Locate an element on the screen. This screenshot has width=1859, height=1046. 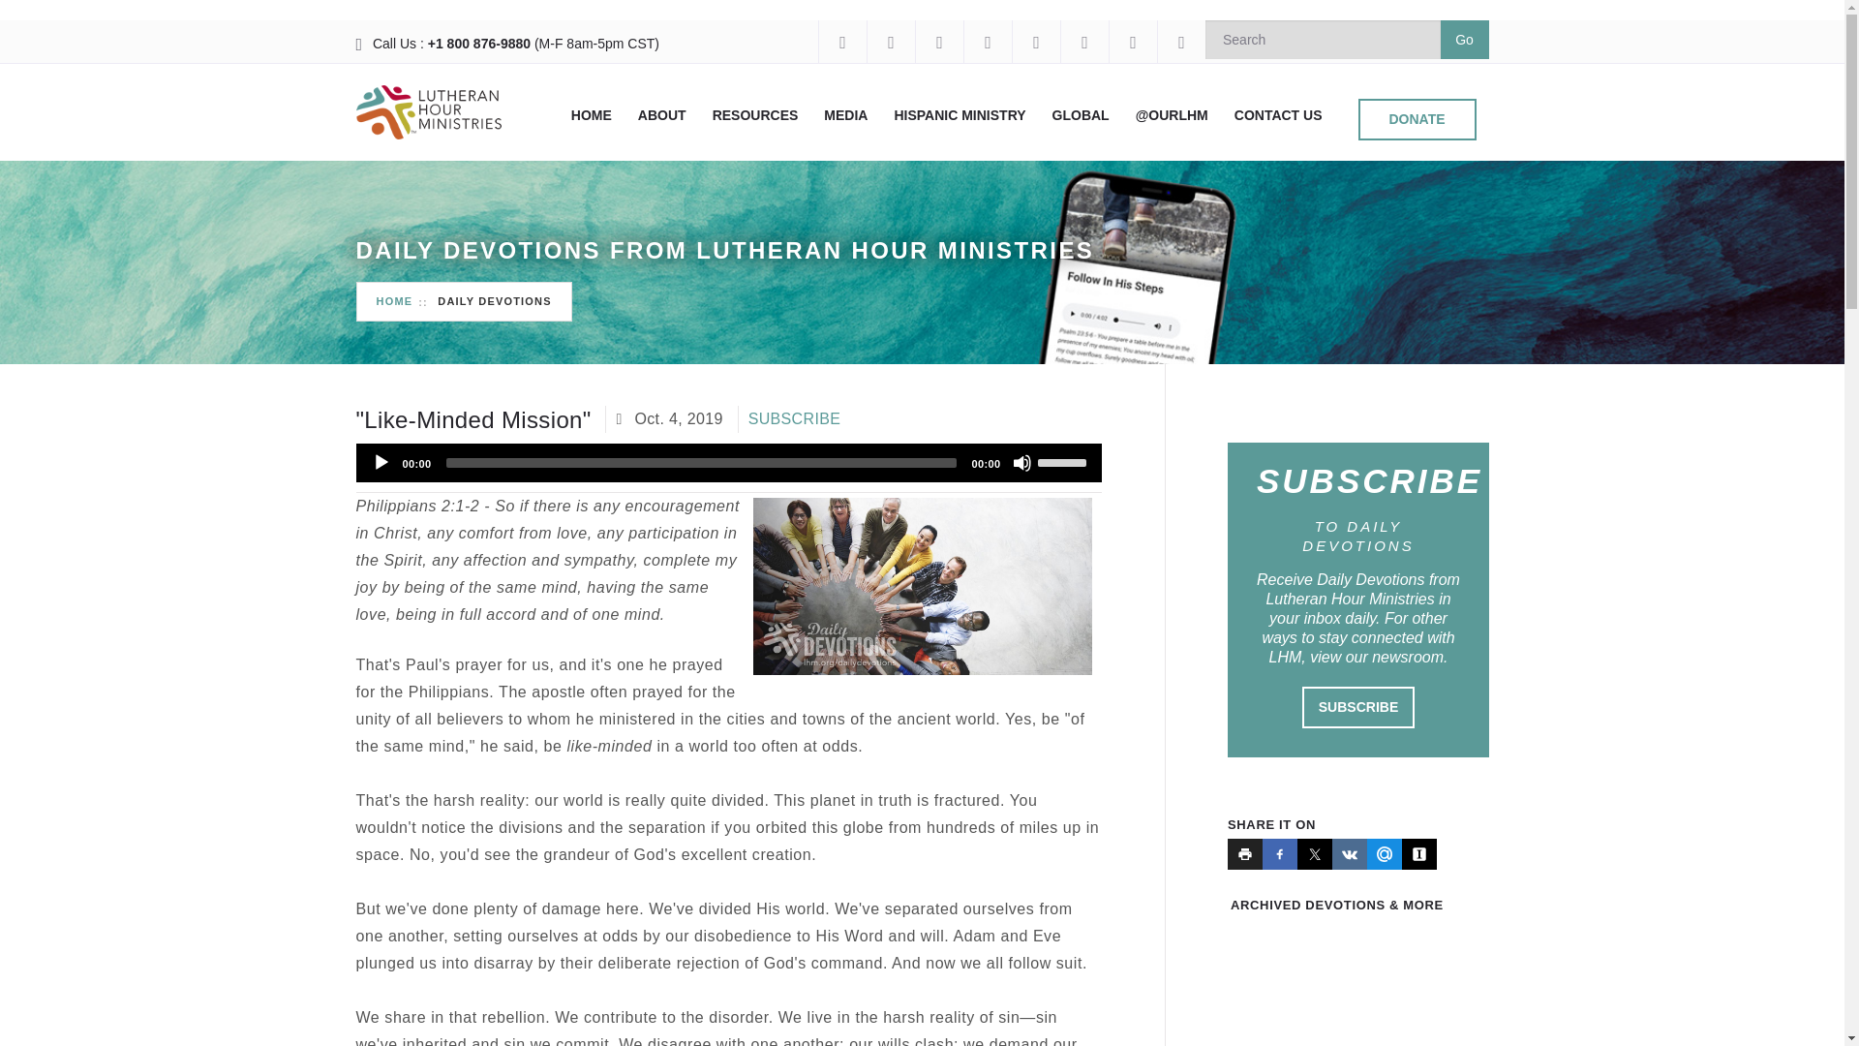
Shop Lutheran Hour Ministries is located at coordinates (1180, 41).